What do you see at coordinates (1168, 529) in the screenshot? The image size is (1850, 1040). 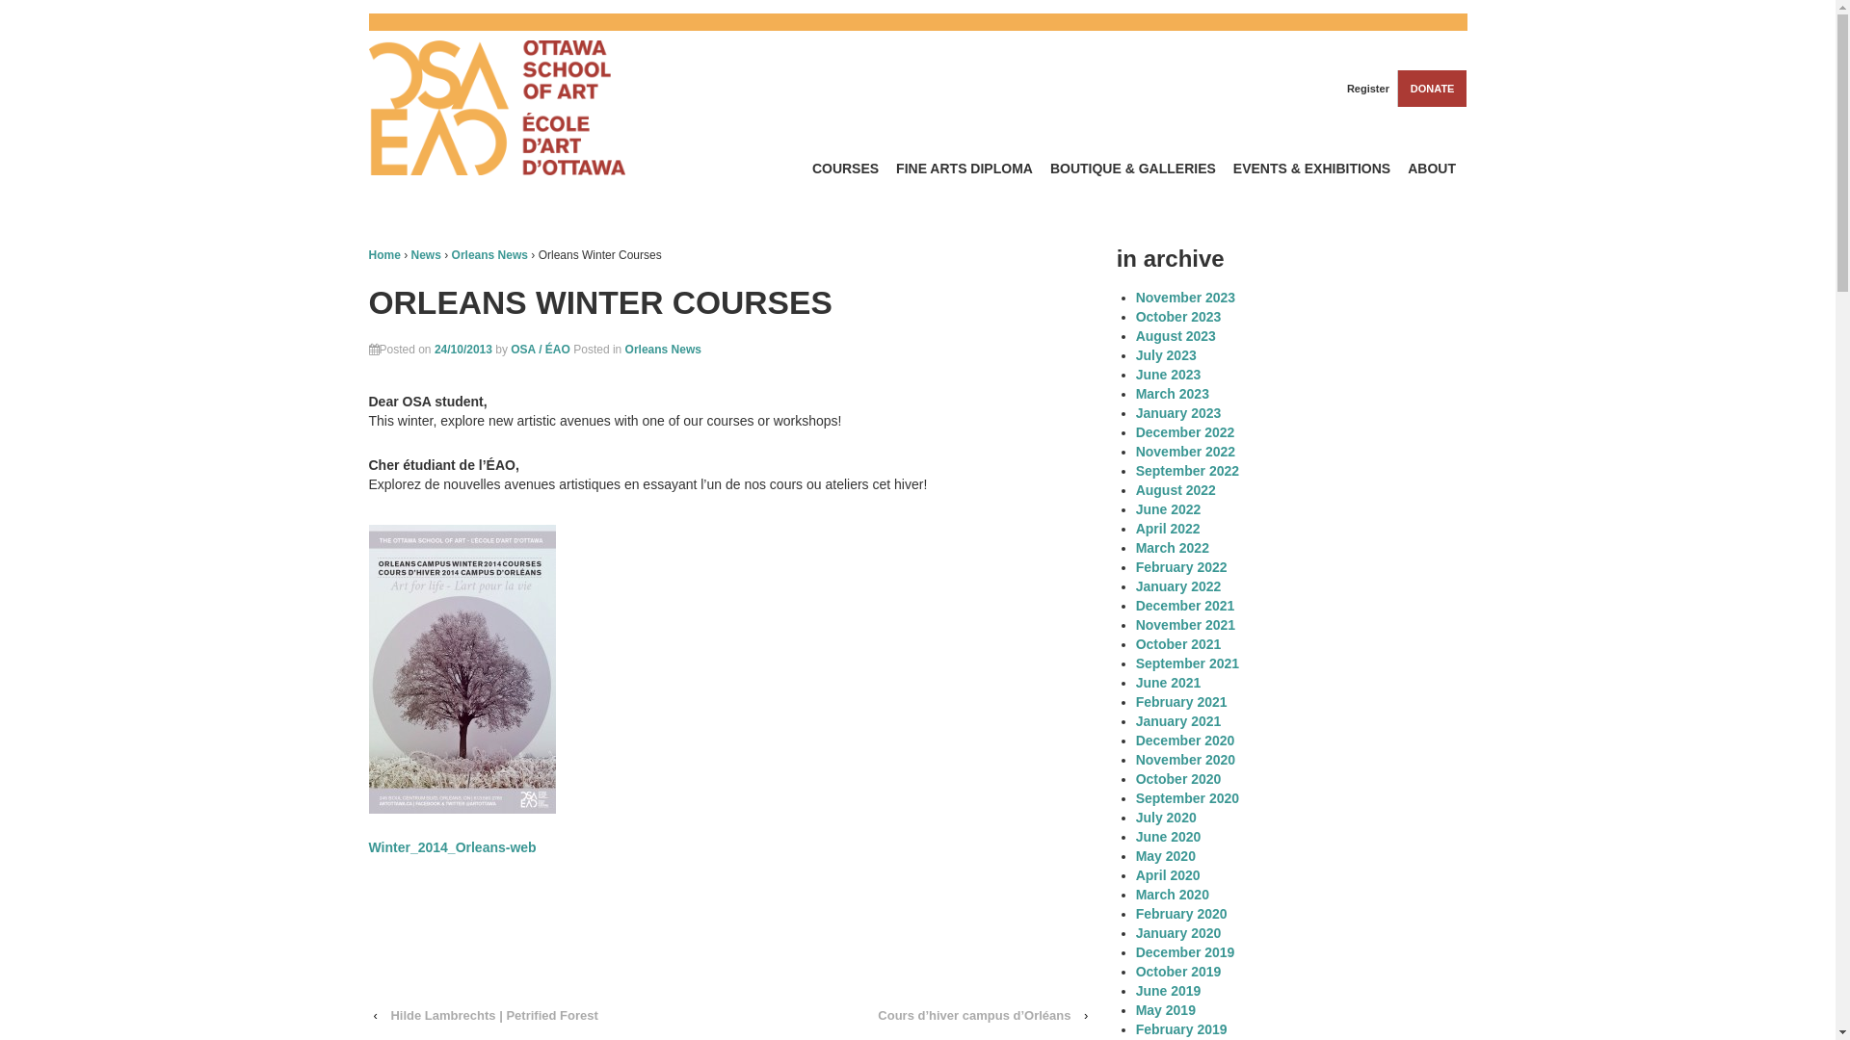 I see `April 2022` at bounding box center [1168, 529].